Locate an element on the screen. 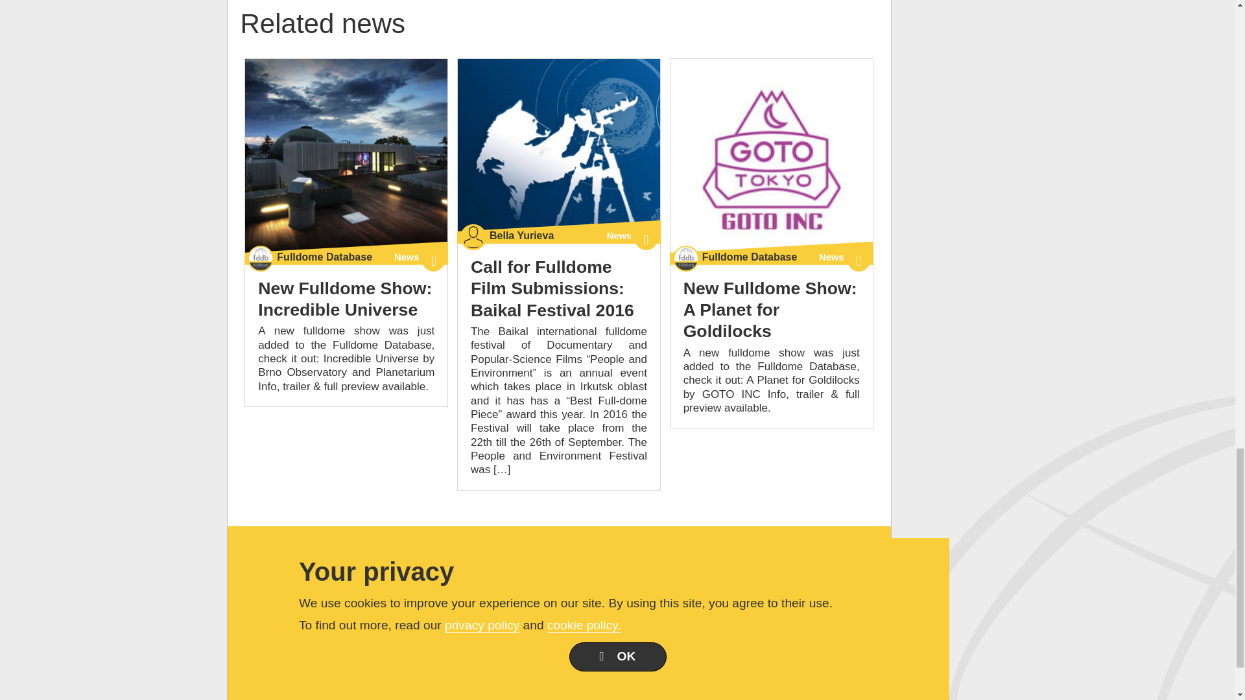  New Fulldome Show: A Planet for Goldilocks is located at coordinates (770, 310).